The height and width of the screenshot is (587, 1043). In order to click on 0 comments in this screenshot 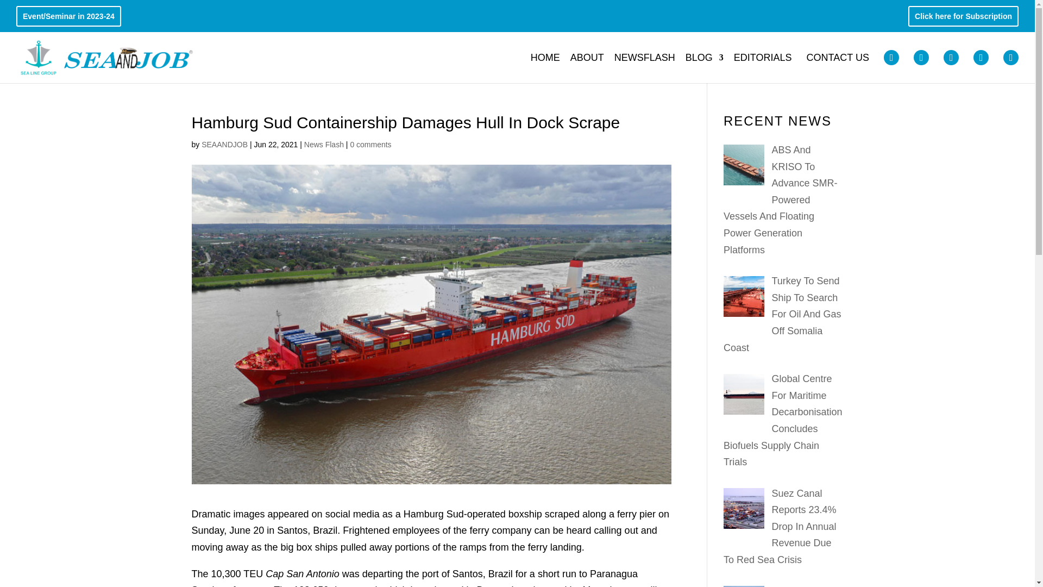, I will do `click(370, 145)`.